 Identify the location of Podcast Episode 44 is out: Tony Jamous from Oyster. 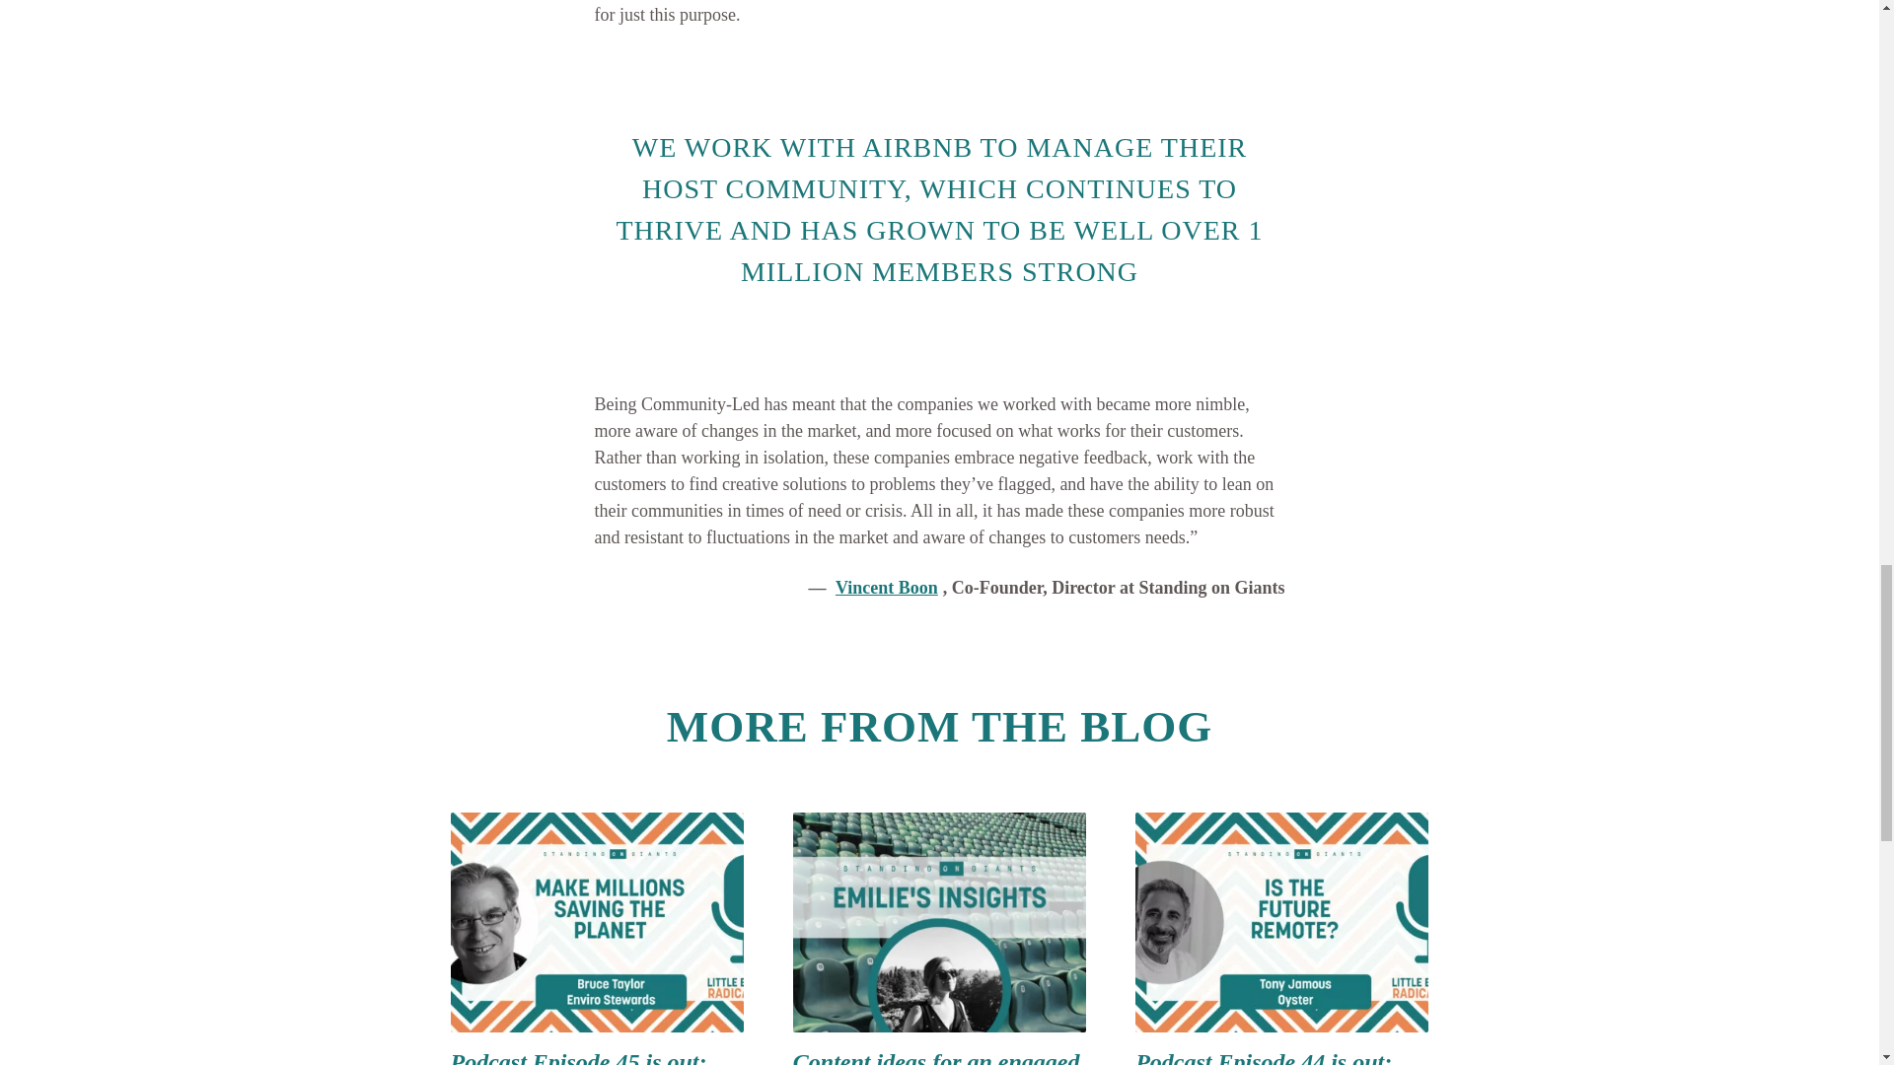
(1263, 1057).